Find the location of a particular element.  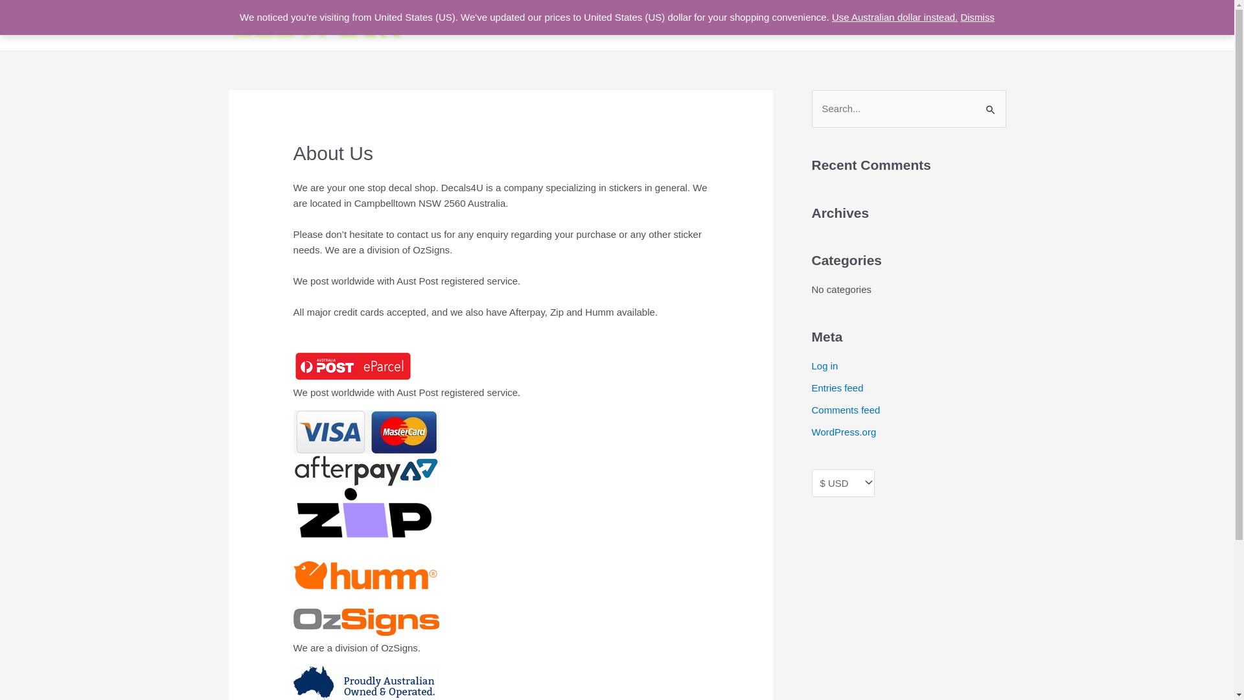

Comments feed is located at coordinates (846, 410).